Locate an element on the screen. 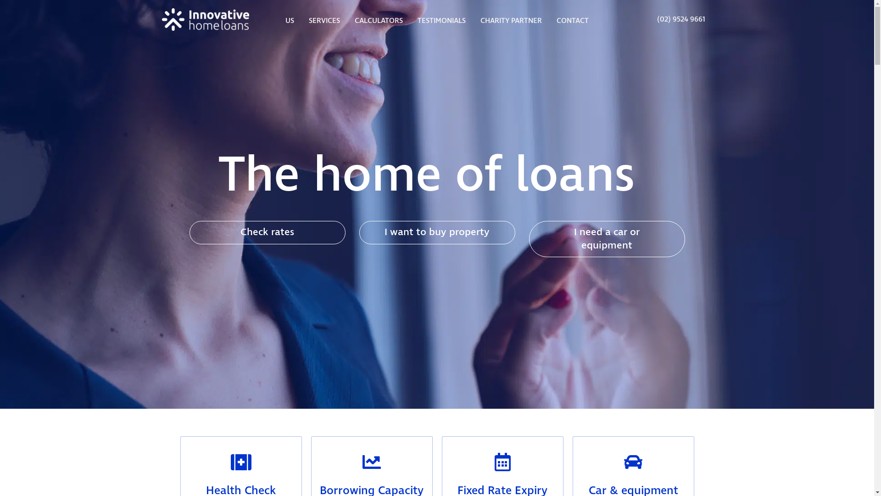 Image resolution: width=881 pixels, height=496 pixels. CALCULATORS is located at coordinates (379, 21).